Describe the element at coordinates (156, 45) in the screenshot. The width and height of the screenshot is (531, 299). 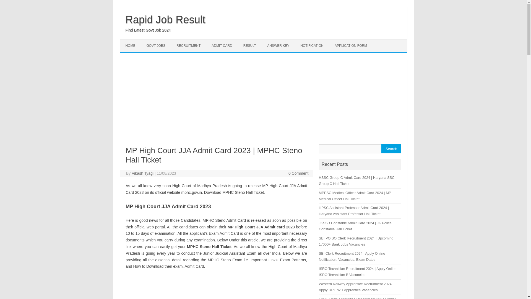
I see `GOVT JOBS` at that location.